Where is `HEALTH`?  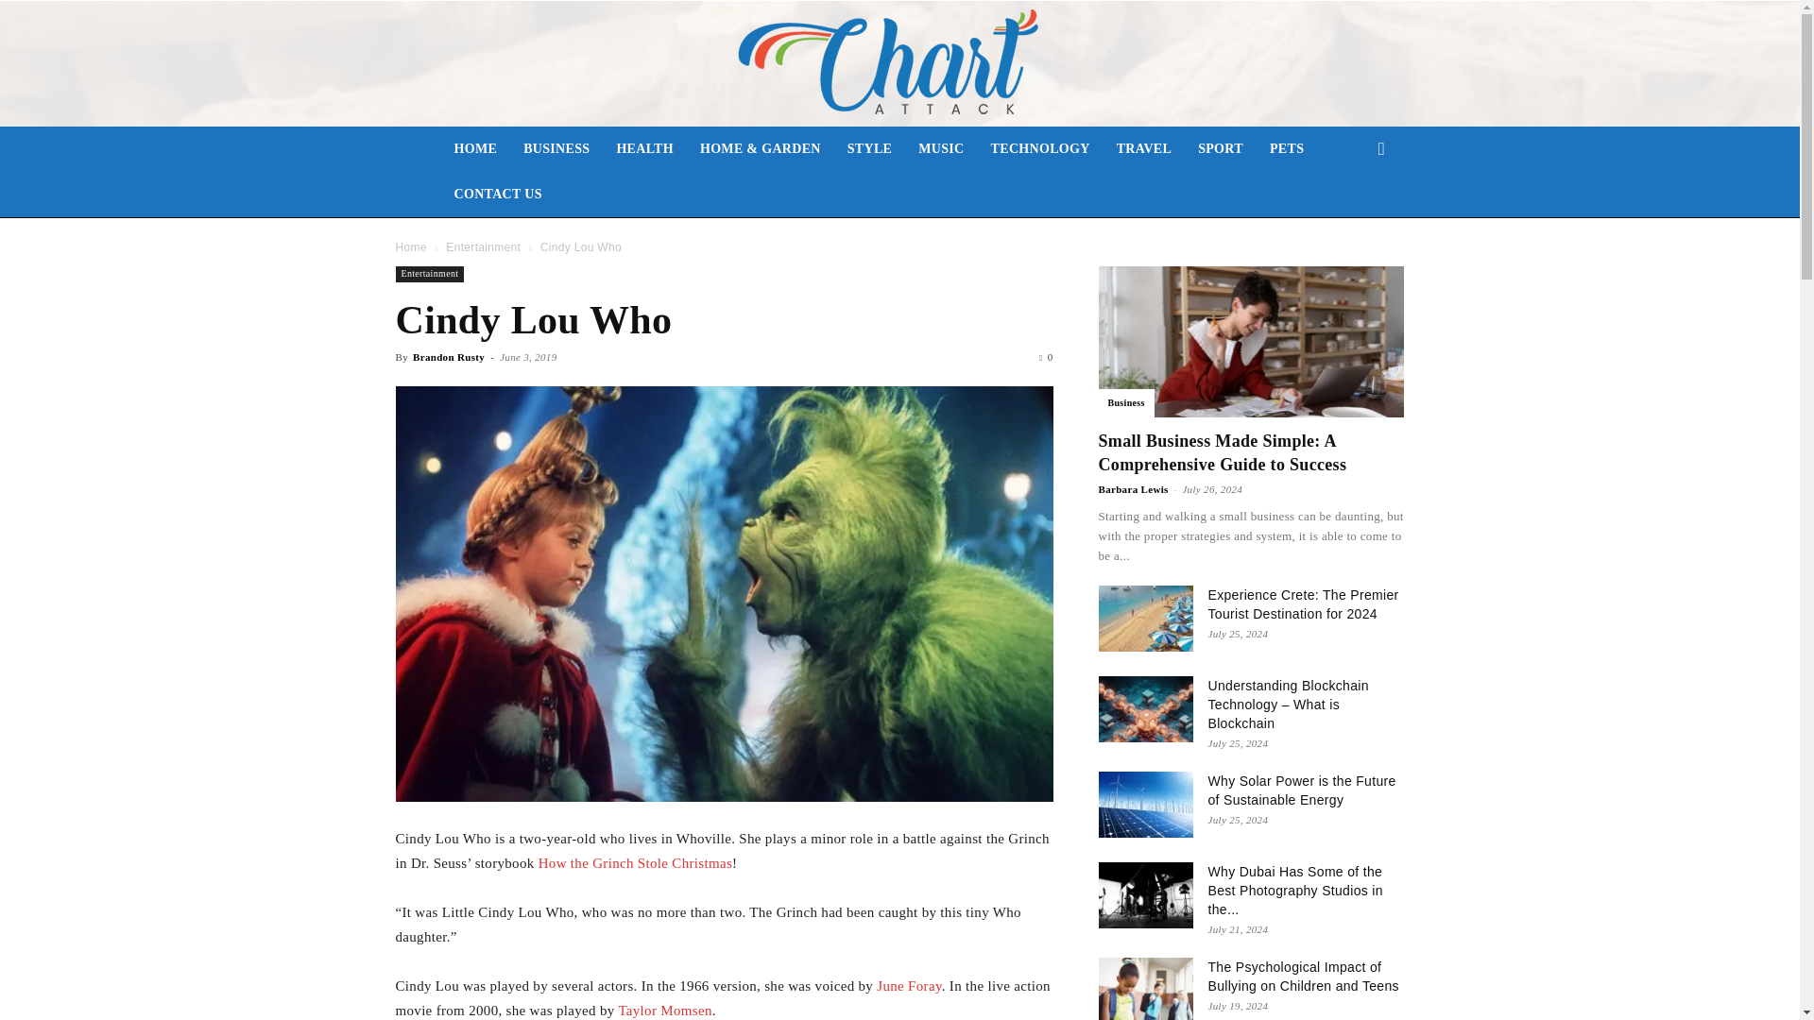
HEALTH is located at coordinates (644, 149).